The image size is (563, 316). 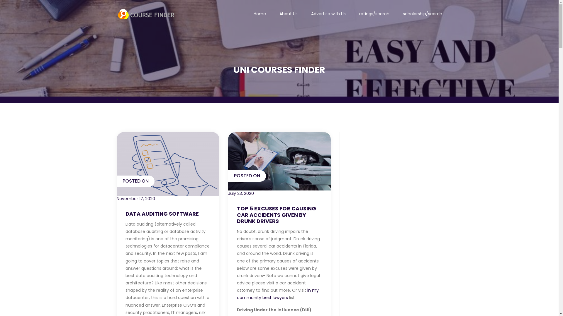 I want to click on About Us, so click(x=288, y=14).